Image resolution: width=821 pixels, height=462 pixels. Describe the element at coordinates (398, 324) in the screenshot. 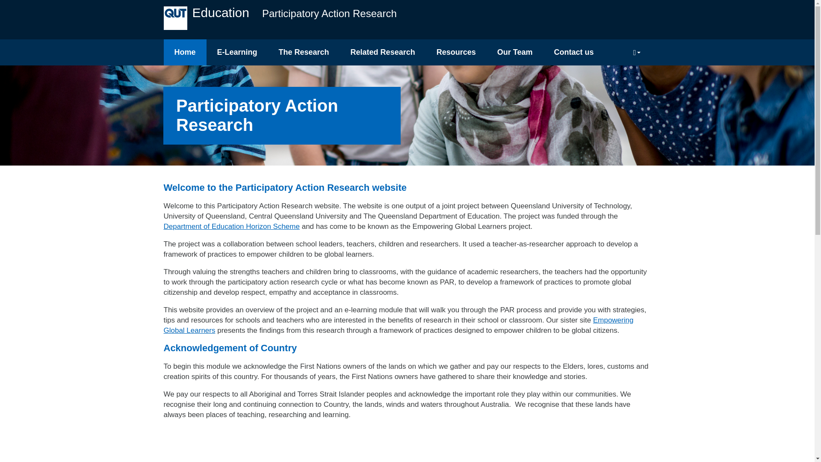

I see `Empowering Global Learners` at that location.